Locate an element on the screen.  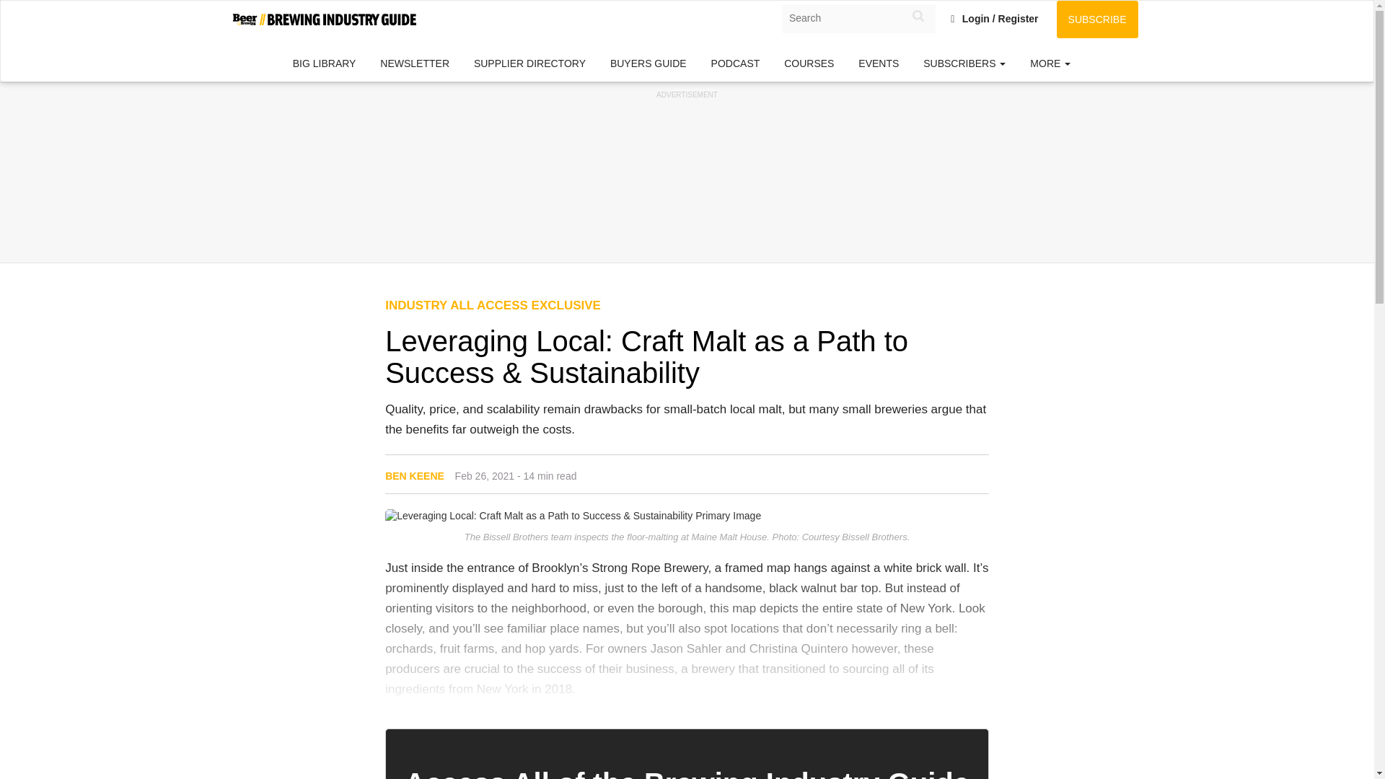
NEWSLETTER is located at coordinates (414, 63).